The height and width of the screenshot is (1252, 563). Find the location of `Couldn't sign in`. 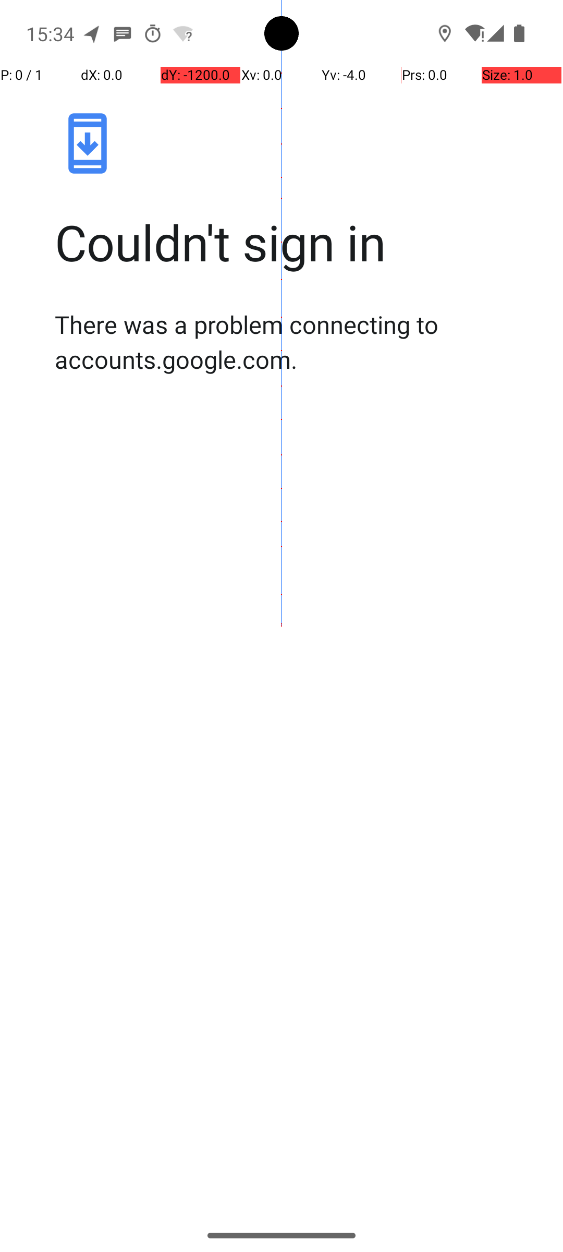

Couldn't sign in is located at coordinates (292, 242).